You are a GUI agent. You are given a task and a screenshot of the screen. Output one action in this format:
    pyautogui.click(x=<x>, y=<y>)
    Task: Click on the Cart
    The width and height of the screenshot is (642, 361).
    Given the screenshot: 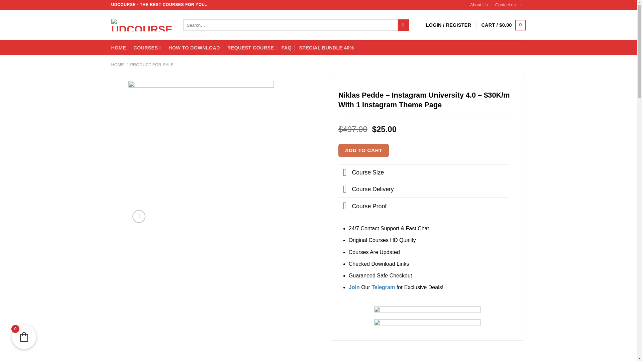 What is the action you would take?
    pyautogui.click(x=503, y=25)
    